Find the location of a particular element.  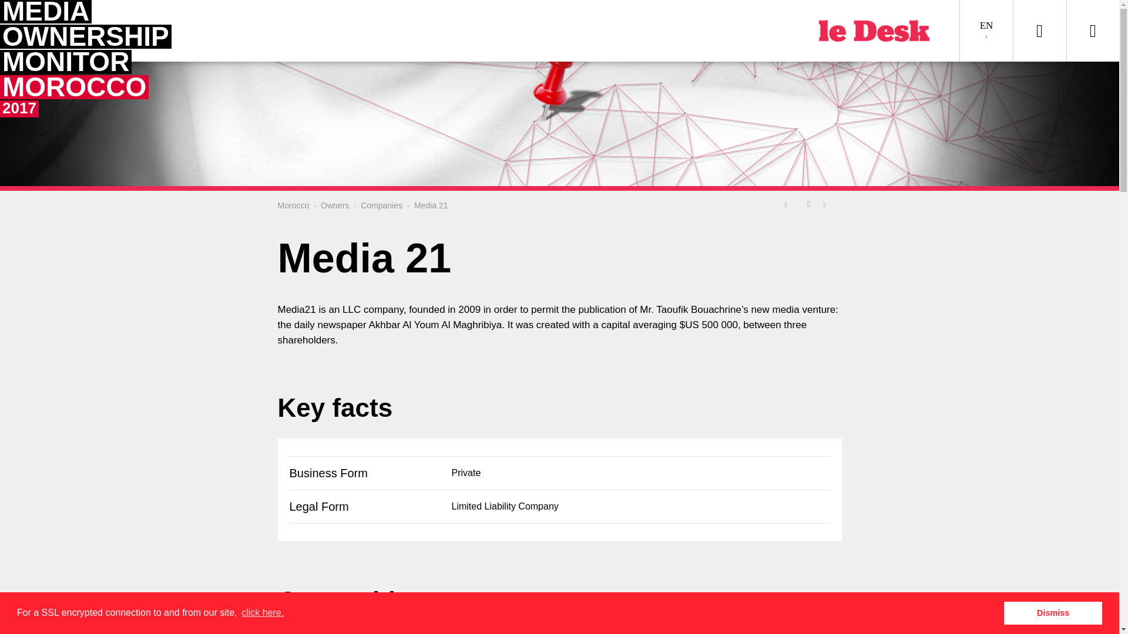

Dismiss is located at coordinates (1053, 612).